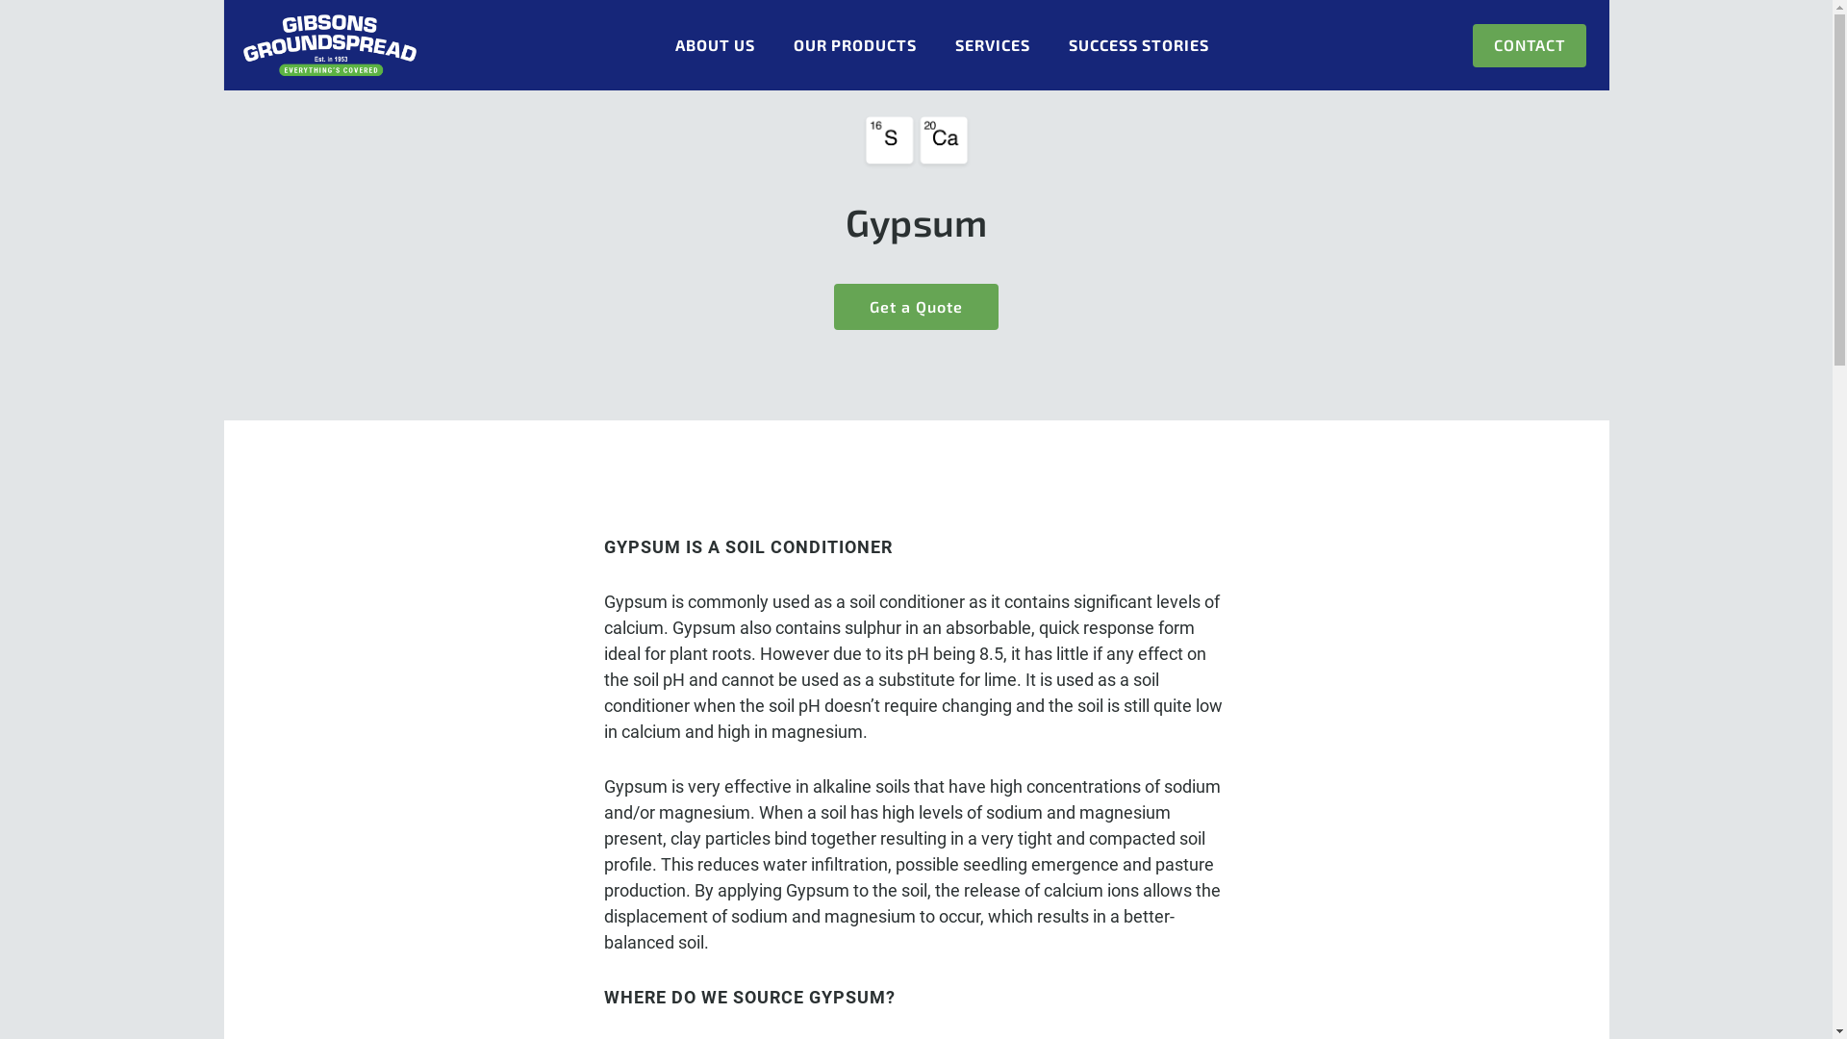  What do you see at coordinates (1089, 48) in the screenshot?
I see `Team` at bounding box center [1089, 48].